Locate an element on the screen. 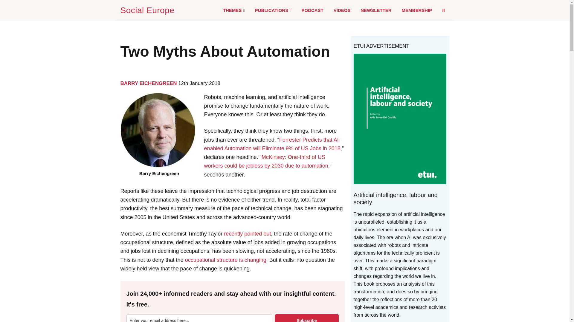 The width and height of the screenshot is (574, 322). occupational structure is changing is located at coordinates (225, 260).